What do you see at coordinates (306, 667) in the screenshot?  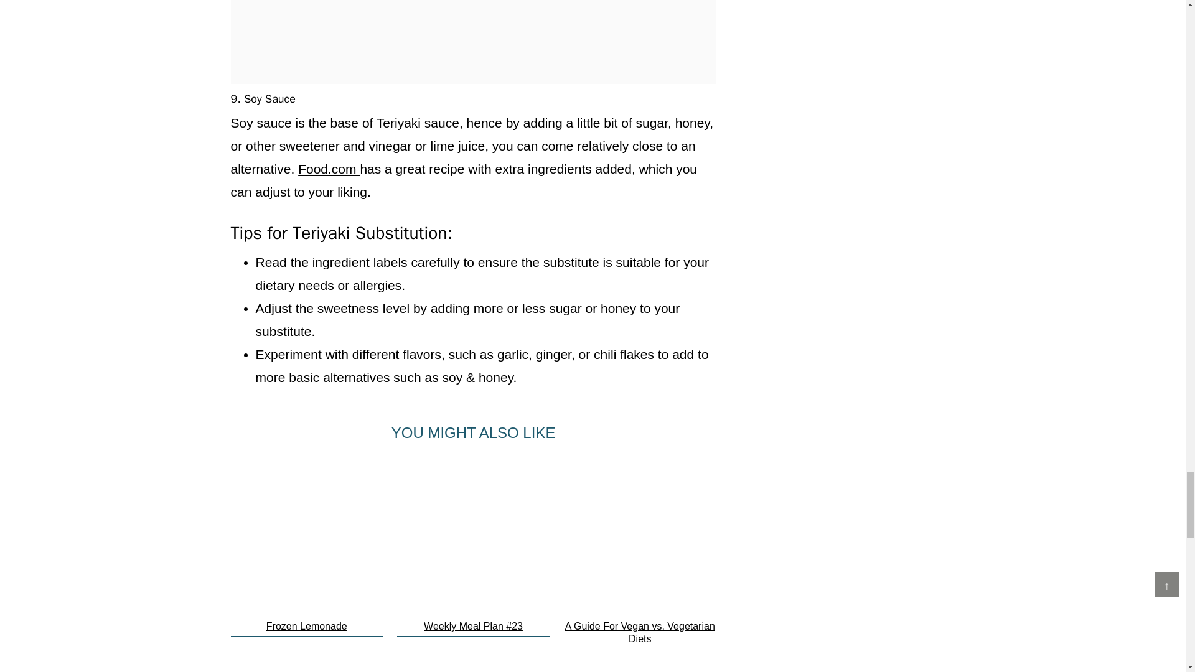 I see `8 Best Arugula Substitute Options` at bounding box center [306, 667].